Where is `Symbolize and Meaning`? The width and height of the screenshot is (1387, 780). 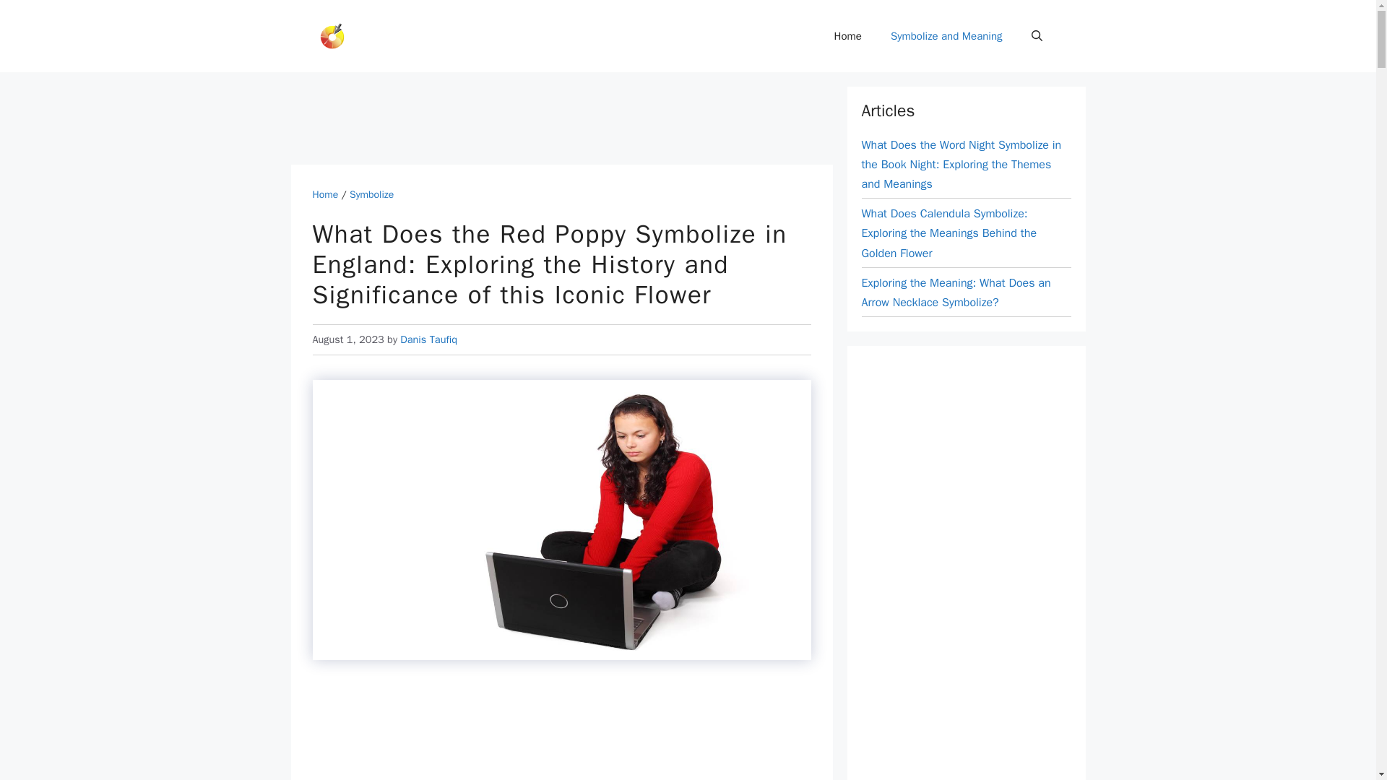 Symbolize and Meaning is located at coordinates (946, 36).